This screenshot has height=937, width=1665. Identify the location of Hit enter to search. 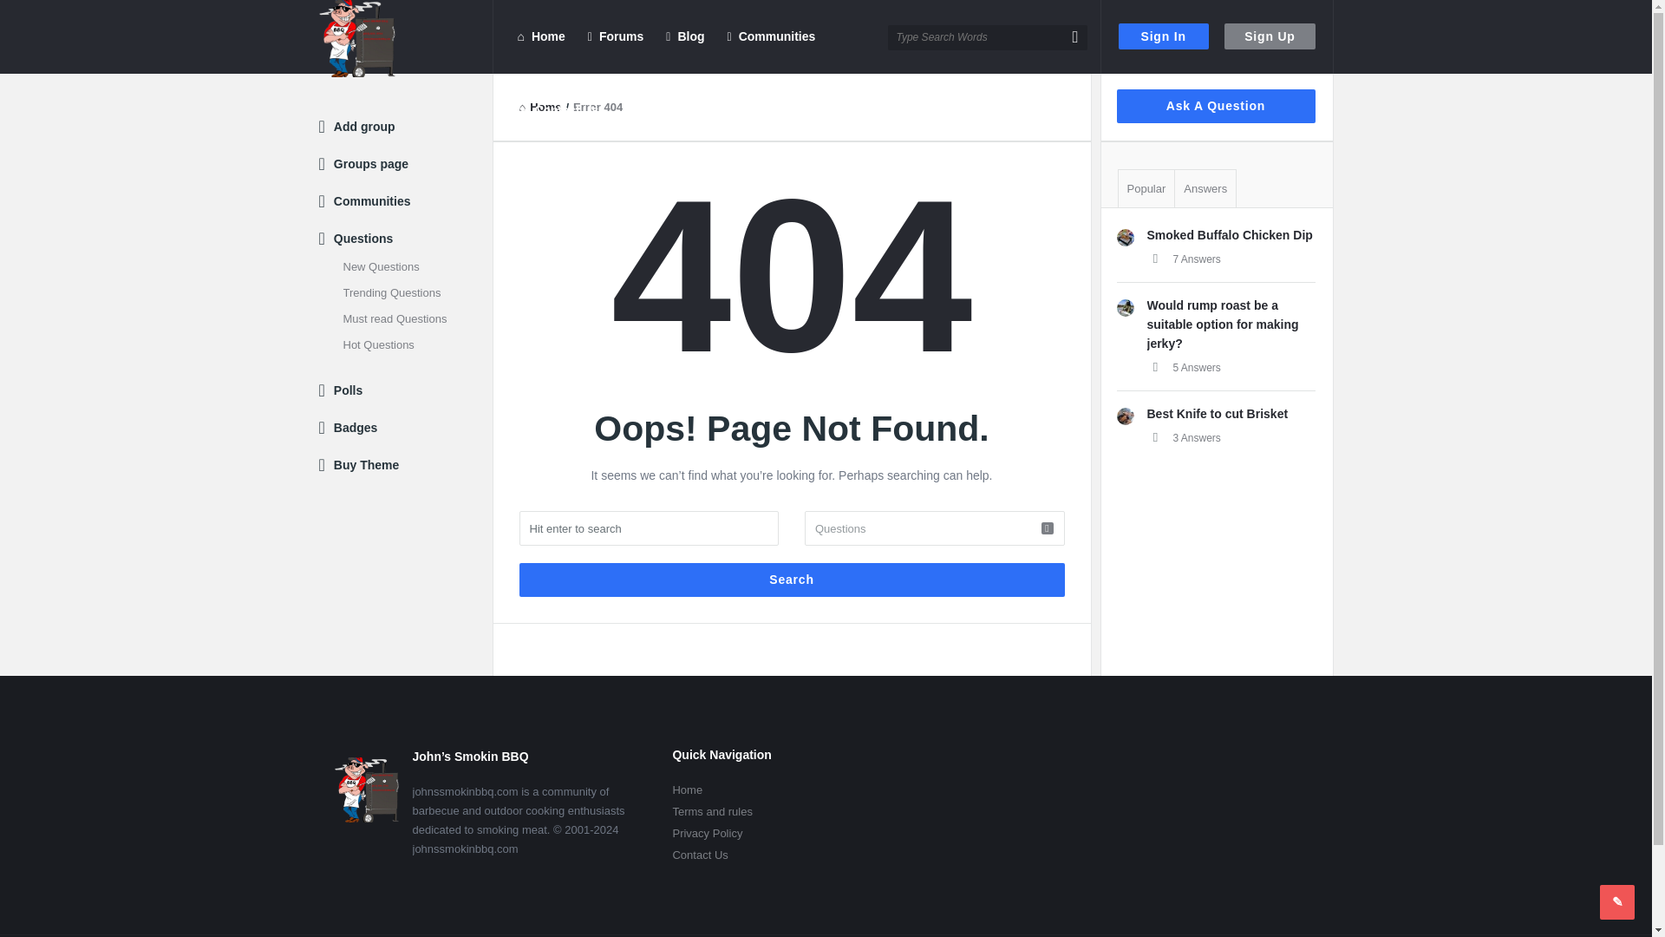
(649, 527).